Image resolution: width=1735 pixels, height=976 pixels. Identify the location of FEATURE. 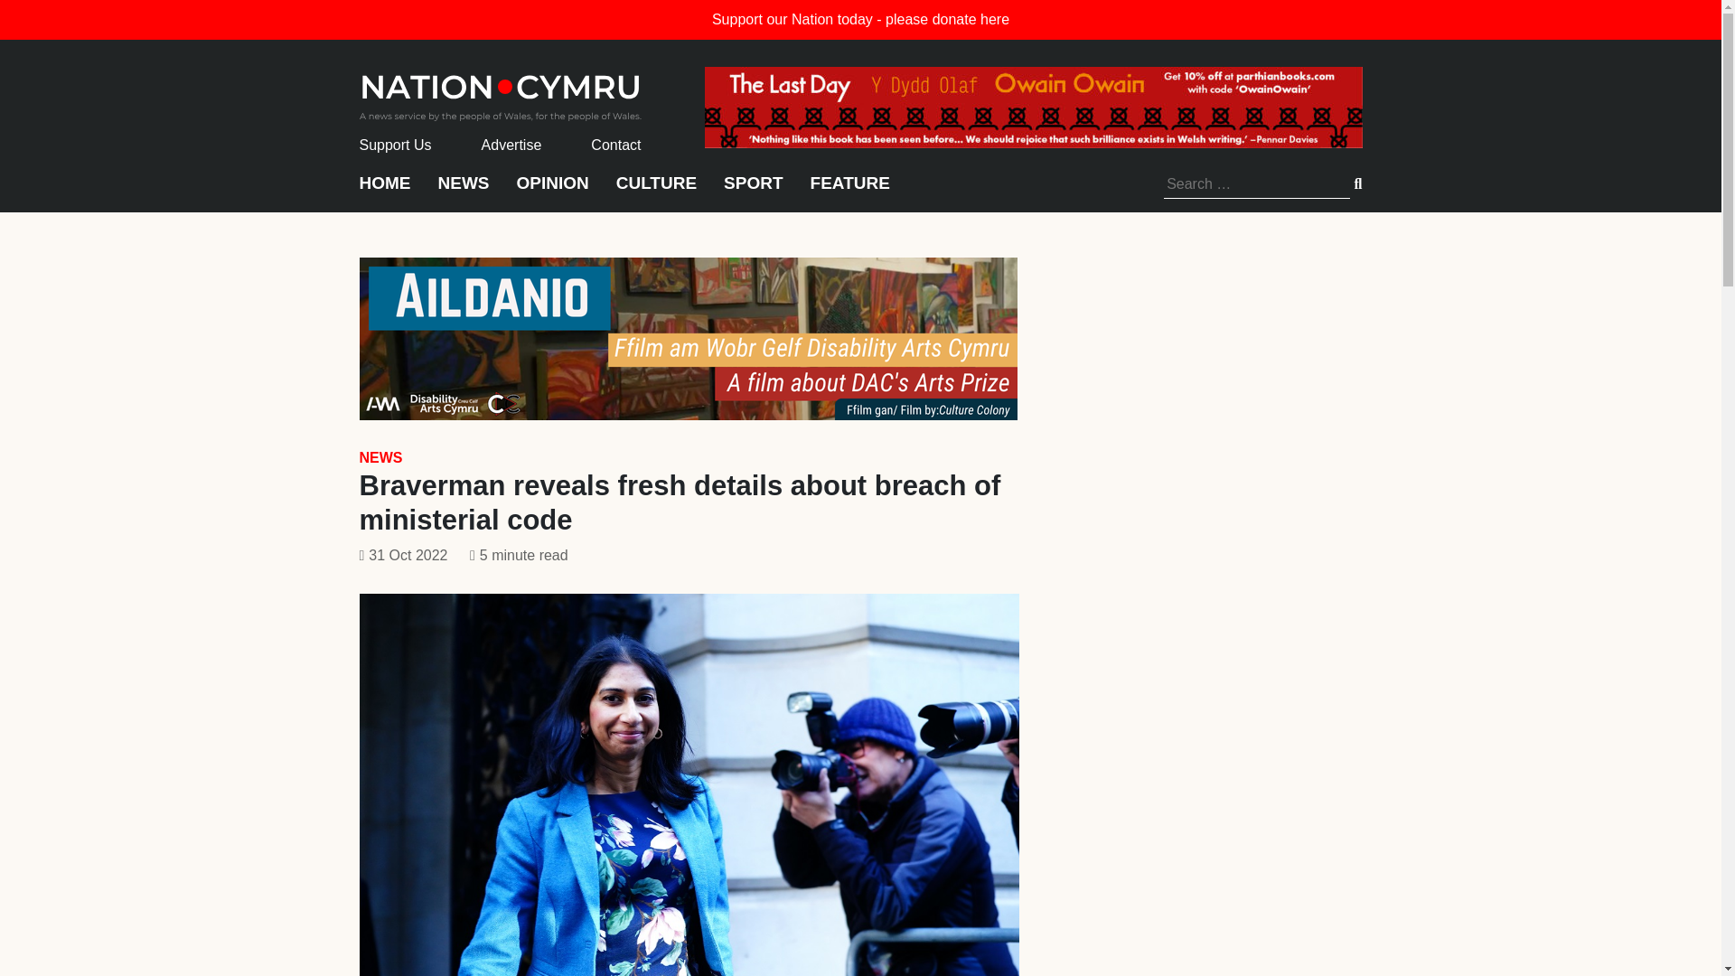
(849, 192).